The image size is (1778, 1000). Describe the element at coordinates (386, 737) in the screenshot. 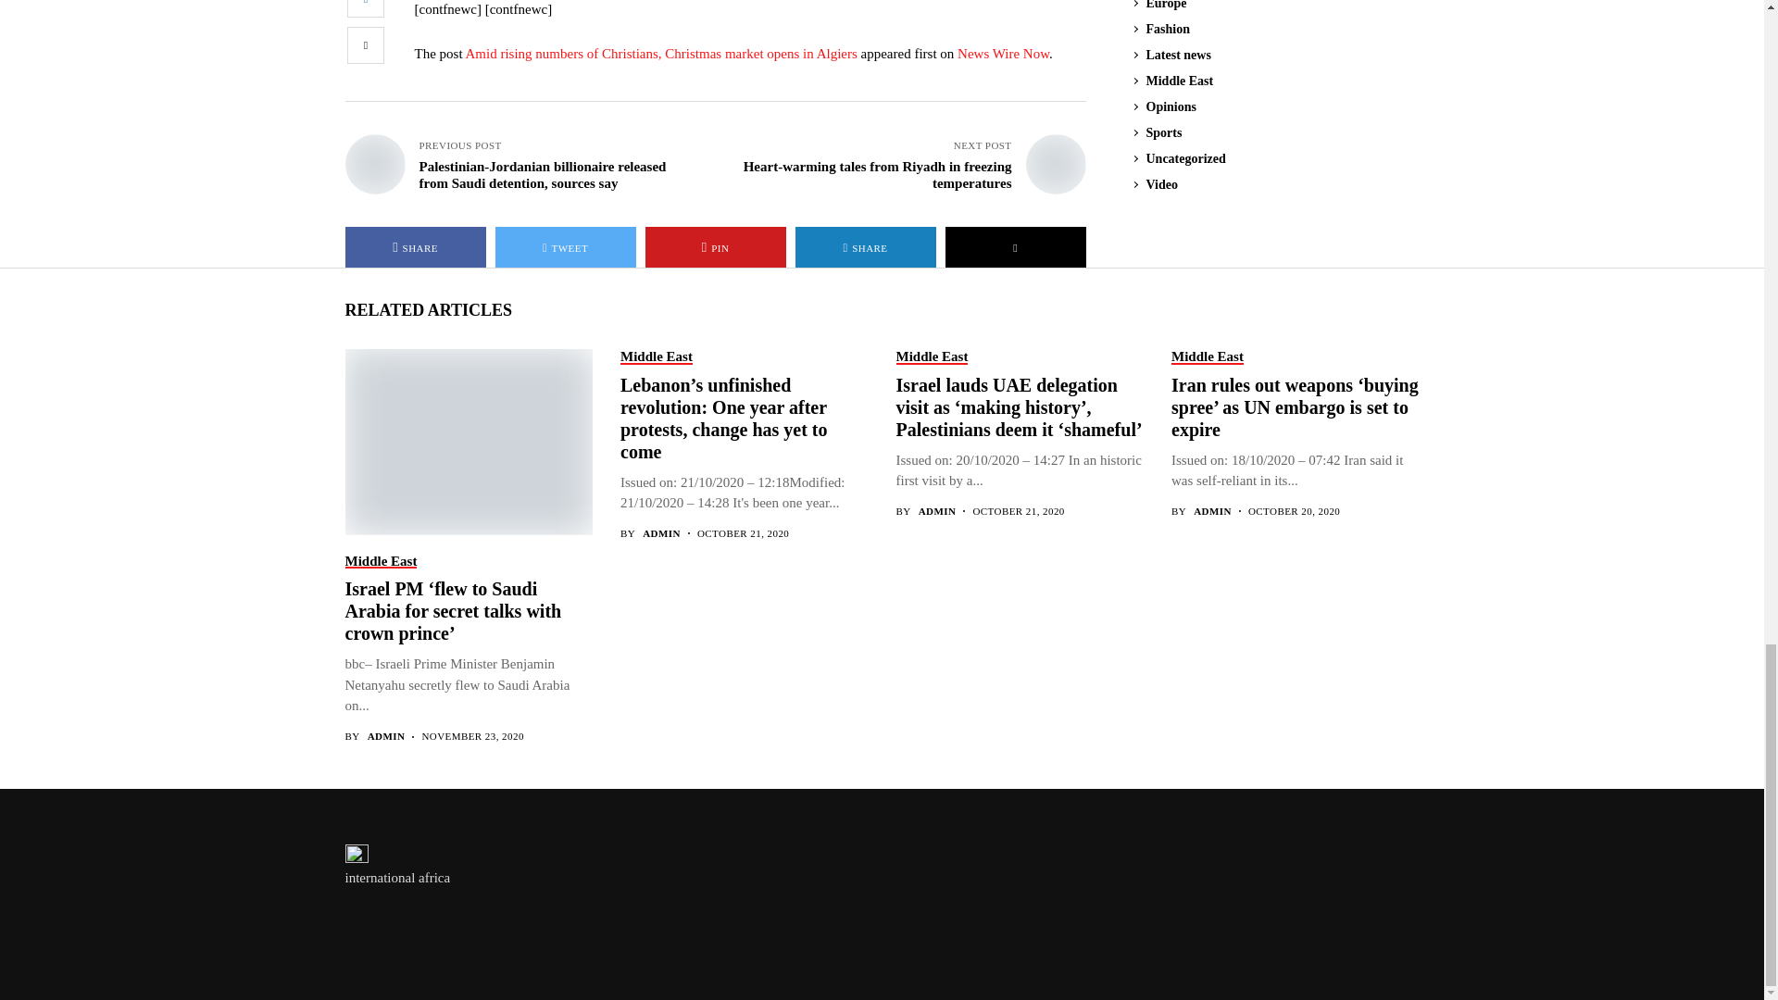

I see `Posts by admin` at that location.